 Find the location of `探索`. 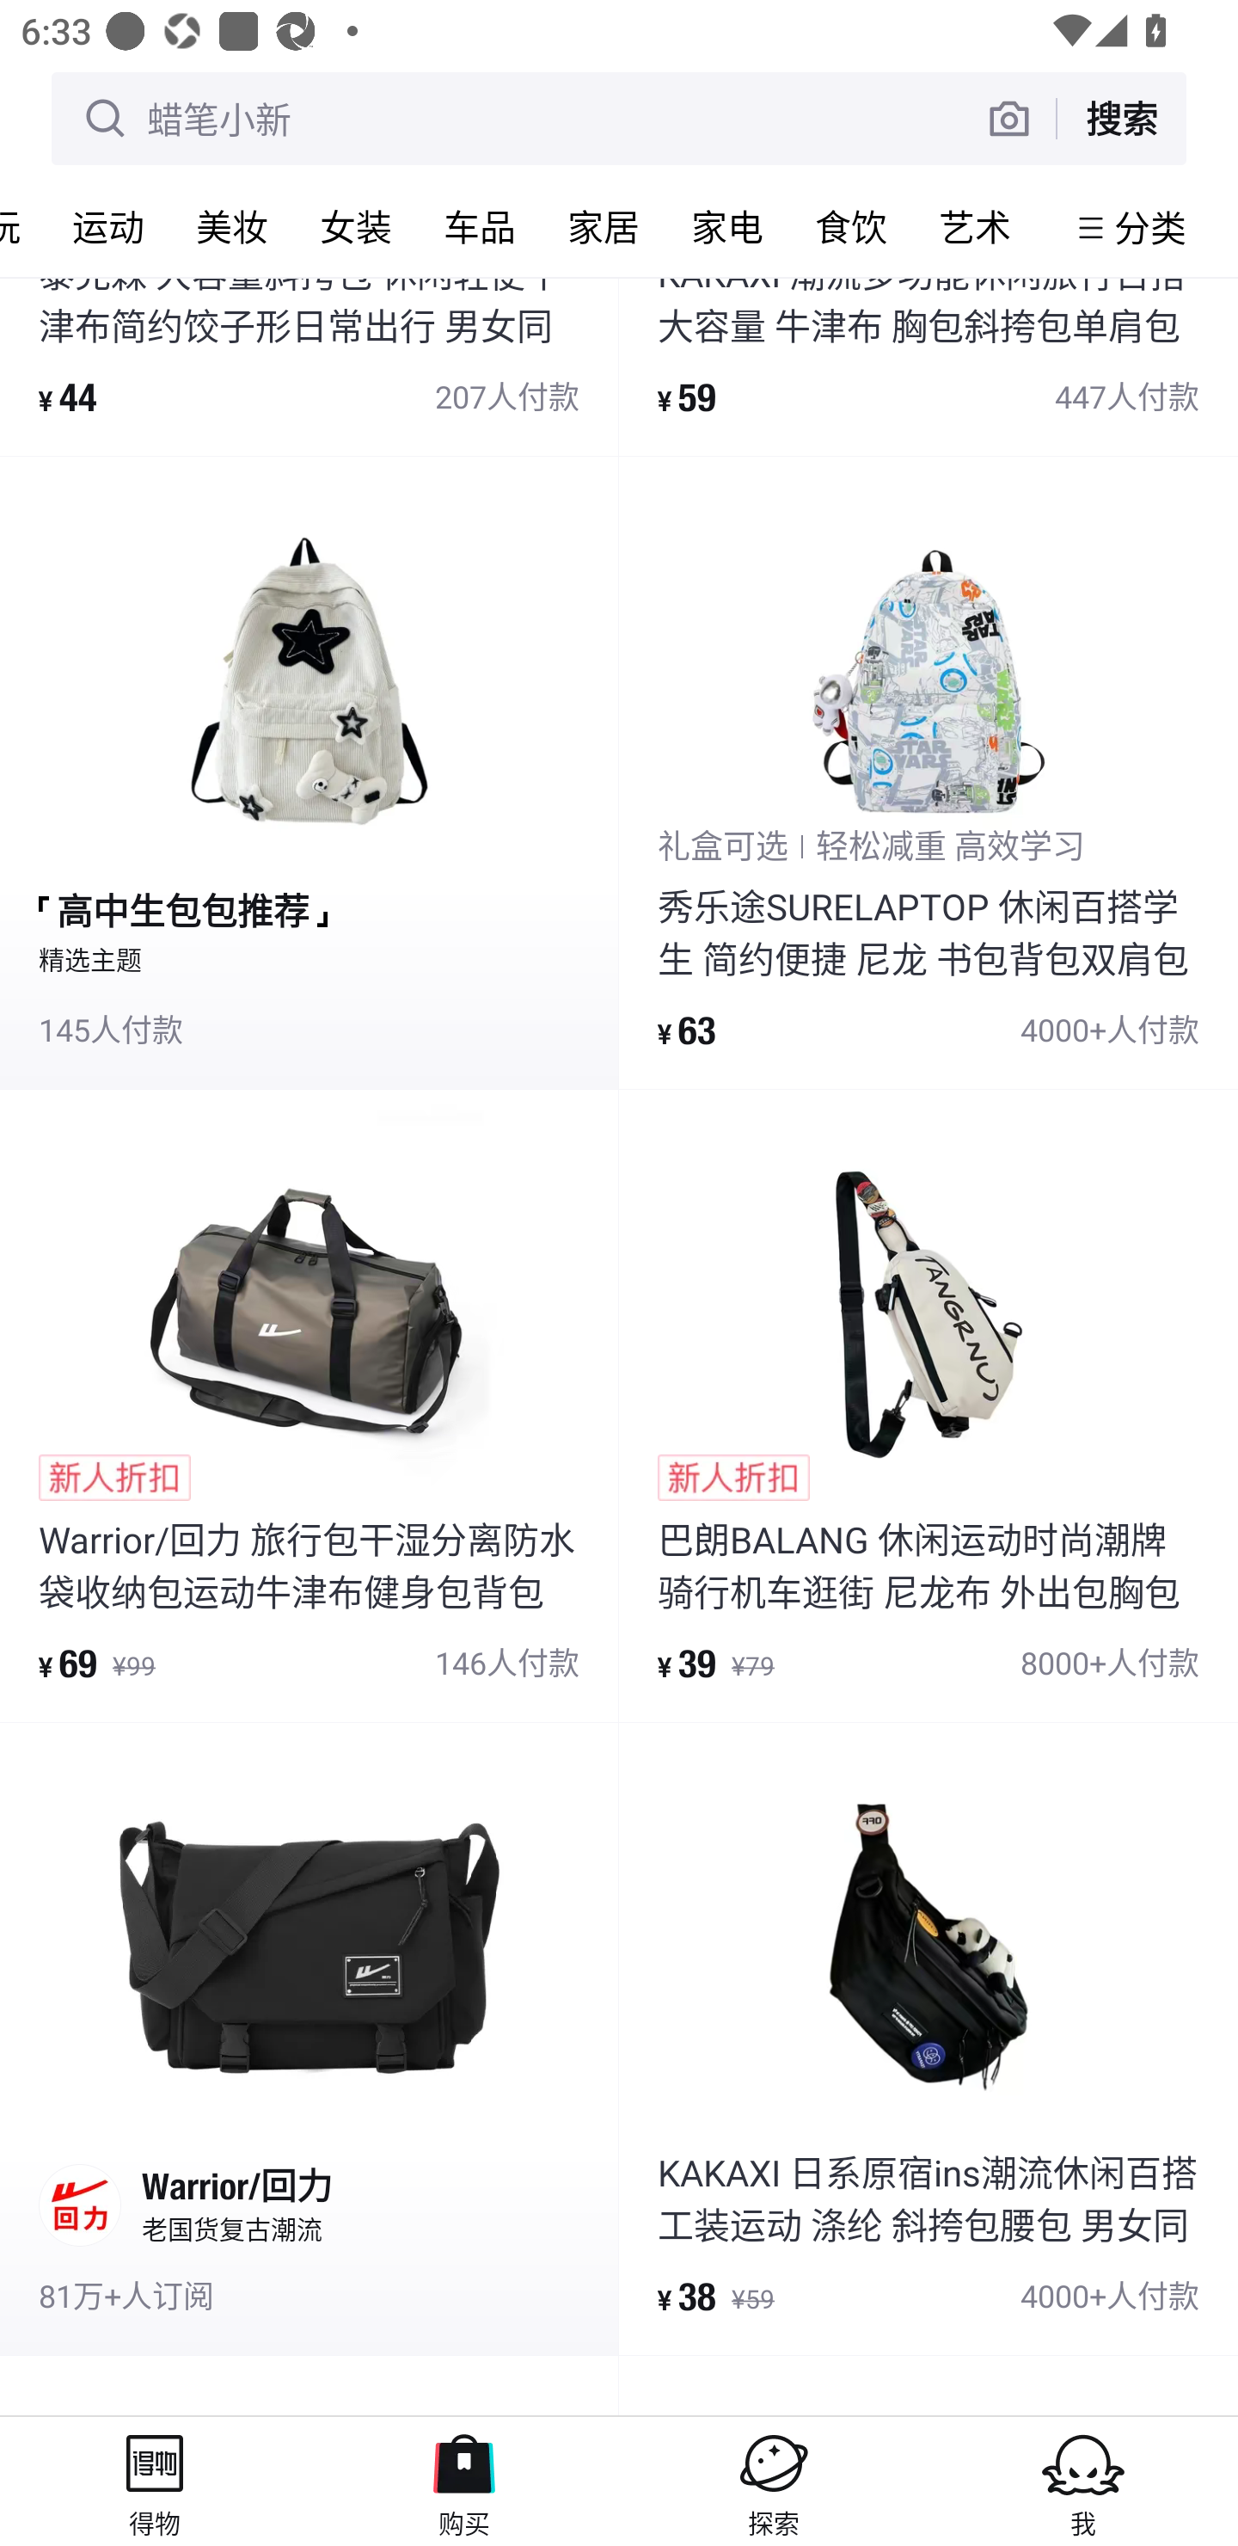

探索 is located at coordinates (774, 2481).